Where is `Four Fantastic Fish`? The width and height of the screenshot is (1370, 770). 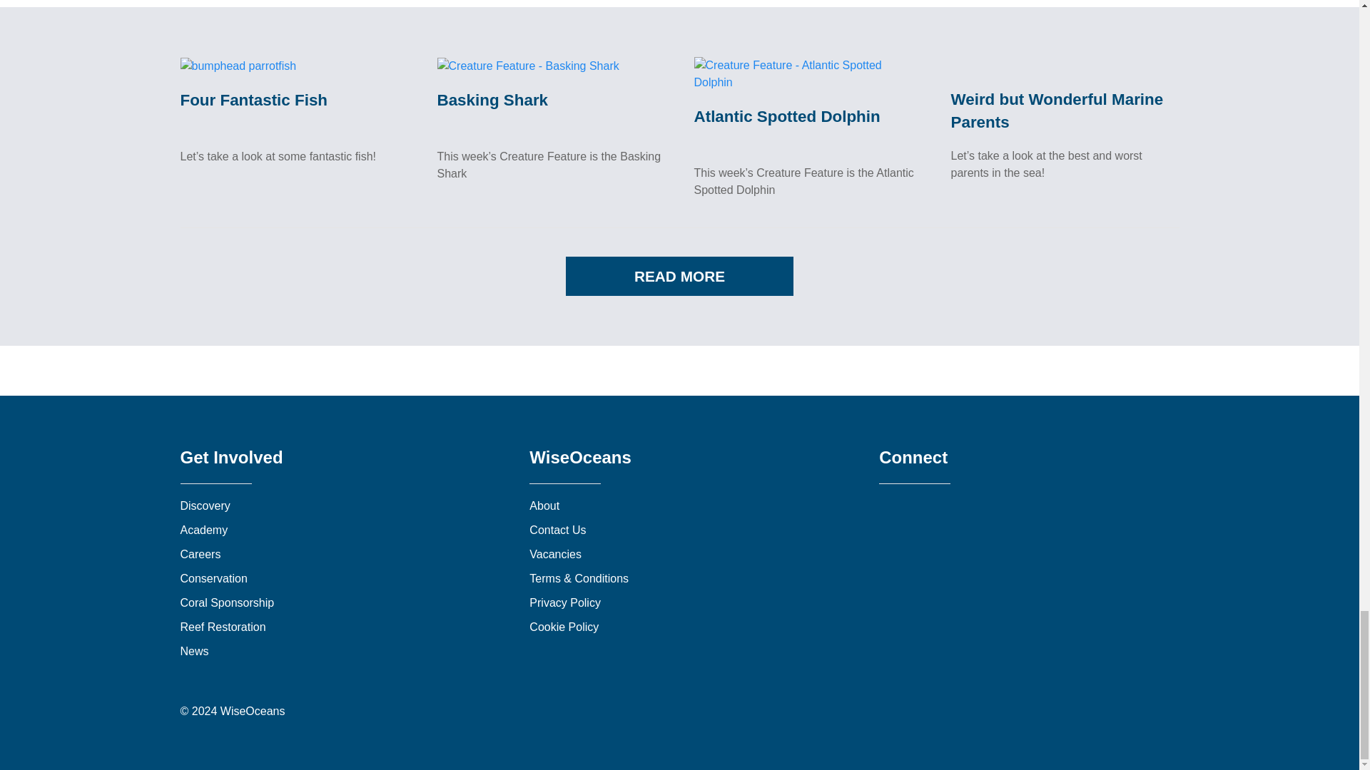
Four Fantastic Fish is located at coordinates (253, 100).